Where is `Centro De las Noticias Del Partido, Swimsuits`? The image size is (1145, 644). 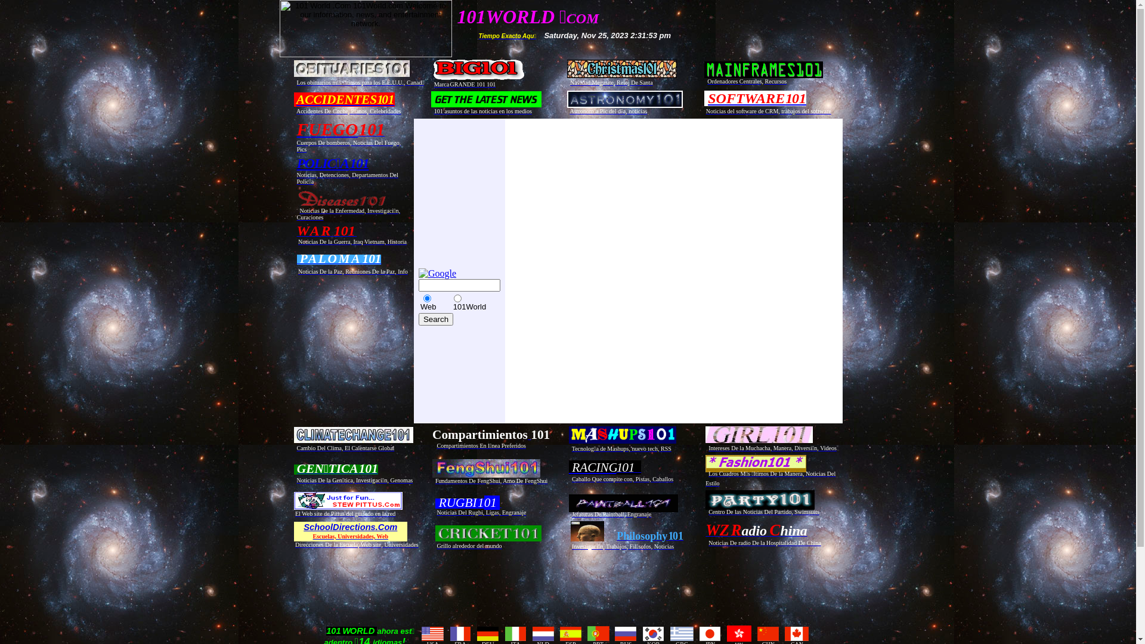
Centro De las Noticias Del Partido, Swimsuits is located at coordinates (764, 512).